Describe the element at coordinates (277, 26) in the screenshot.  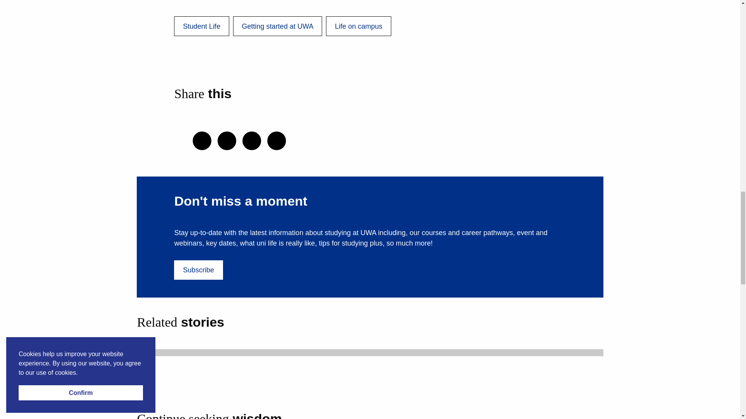
I see `Getting started at UWA` at that location.